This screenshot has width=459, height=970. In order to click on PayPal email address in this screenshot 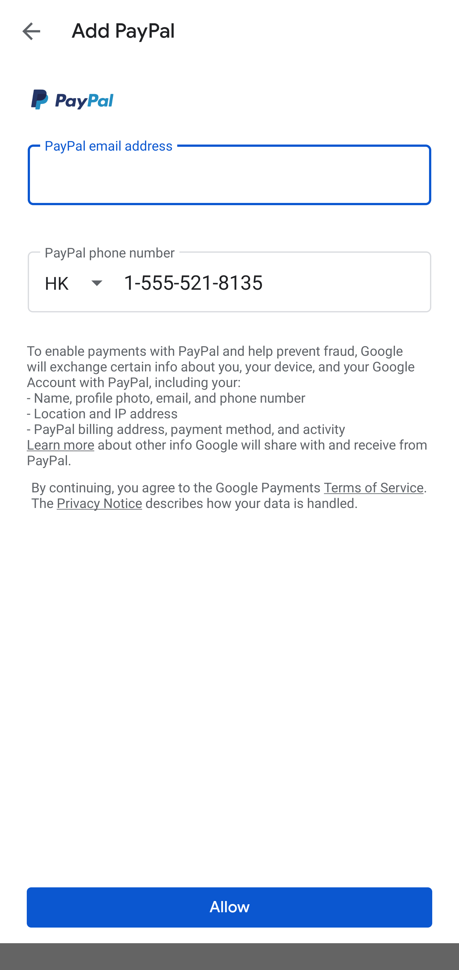, I will do `click(229, 174)`.